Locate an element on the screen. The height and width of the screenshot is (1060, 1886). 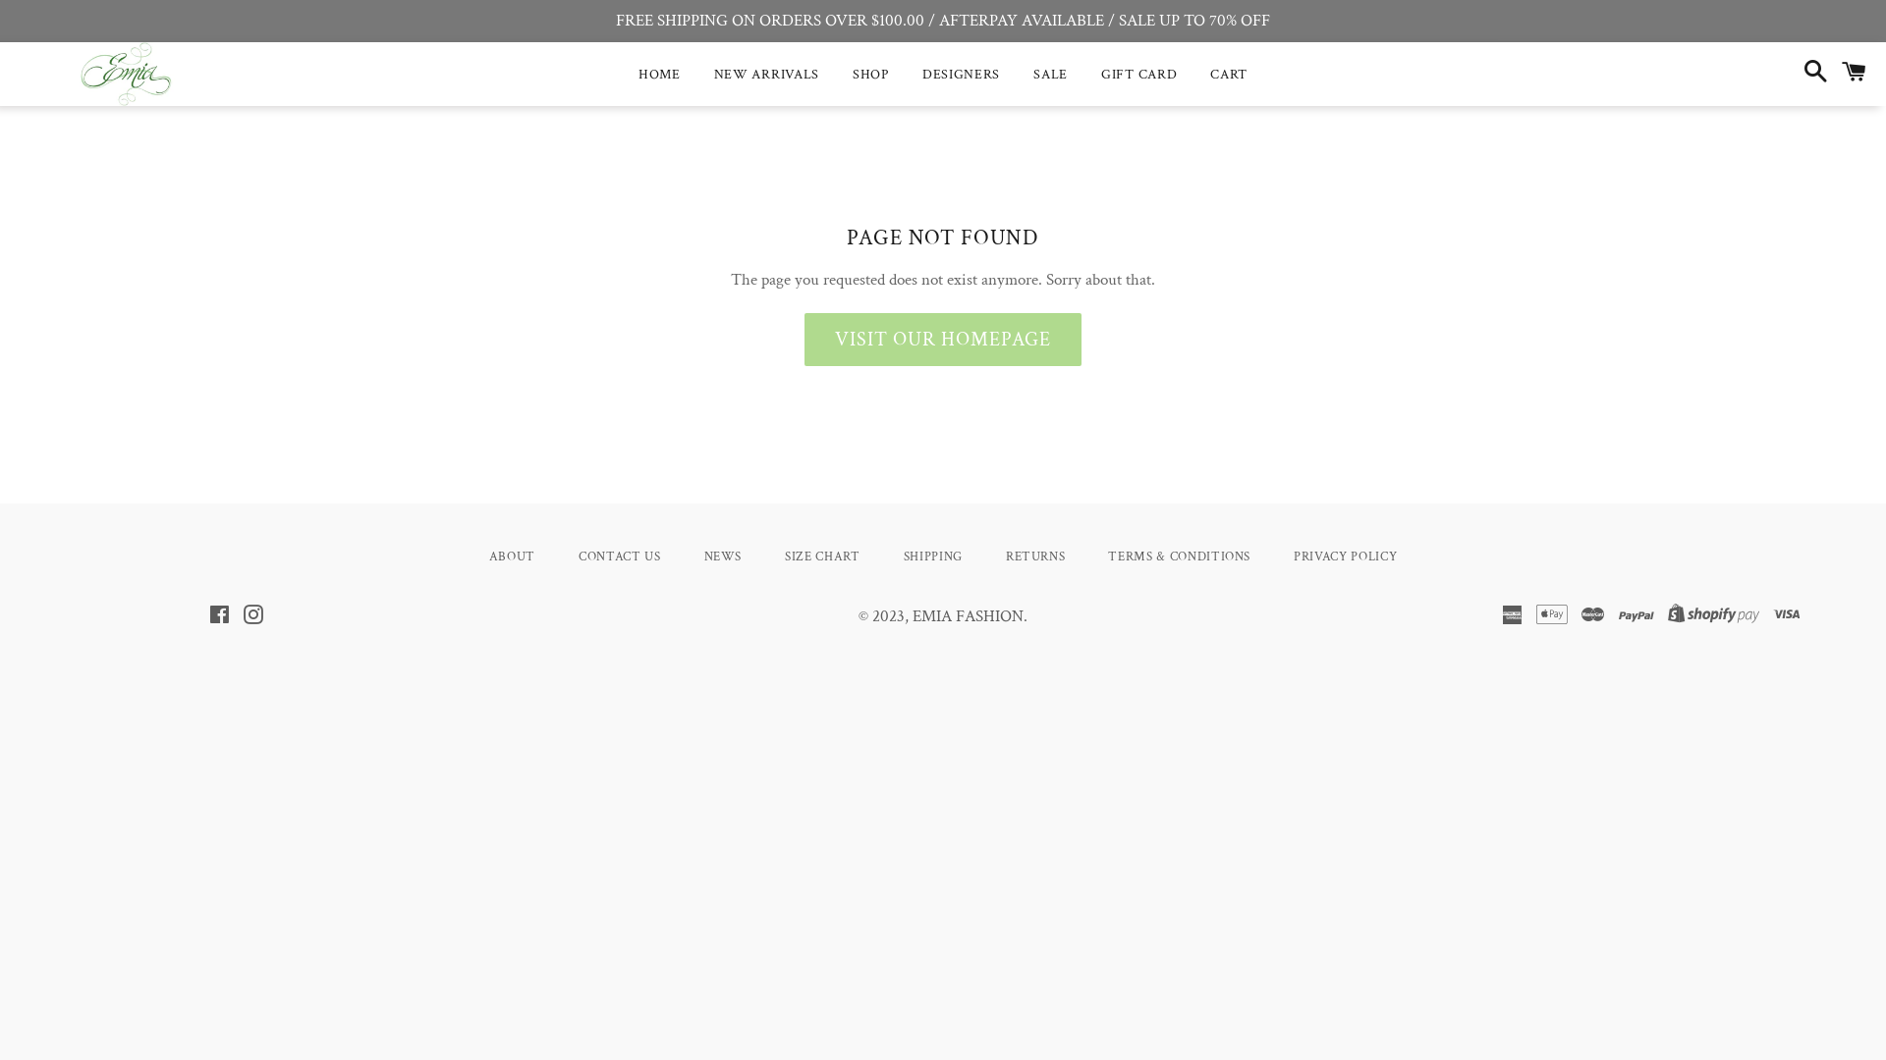
DESIGNERS is located at coordinates (961, 75).